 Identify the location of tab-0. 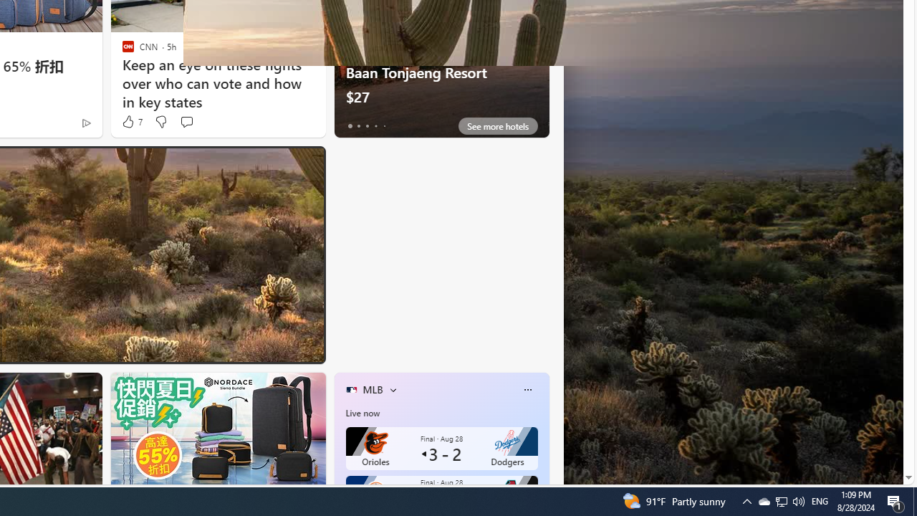
(350, 126).